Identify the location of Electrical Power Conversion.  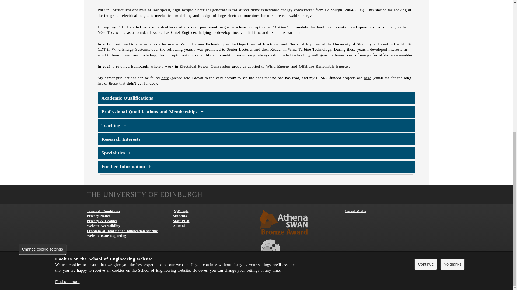
(205, 66).